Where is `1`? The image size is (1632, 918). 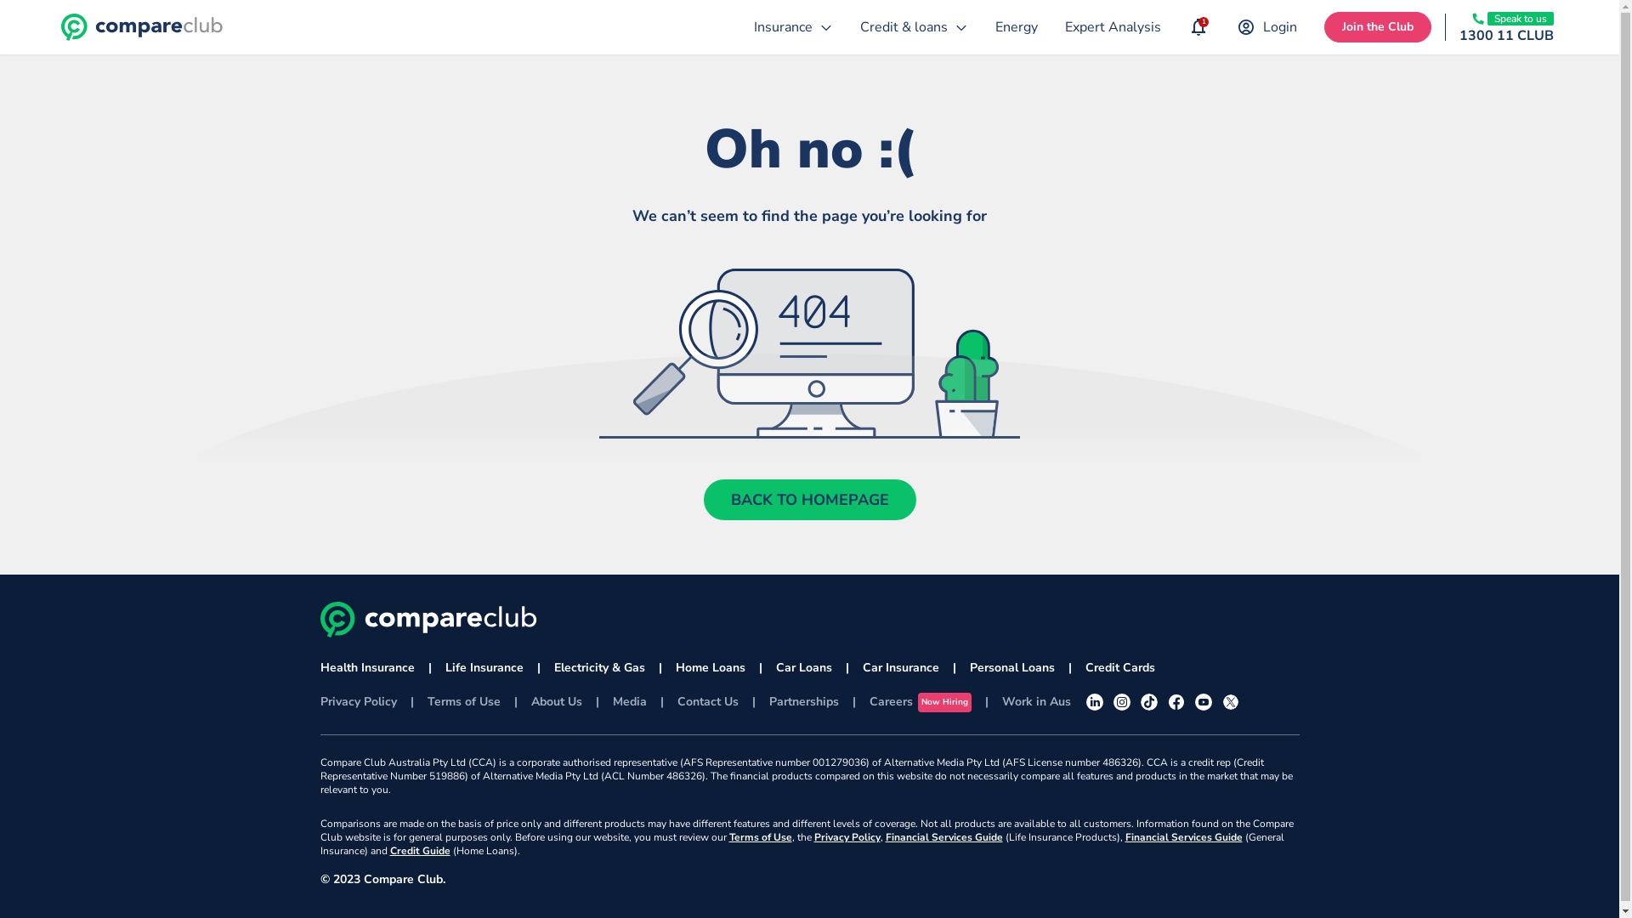
1 is located at coordinates (1198, 27).